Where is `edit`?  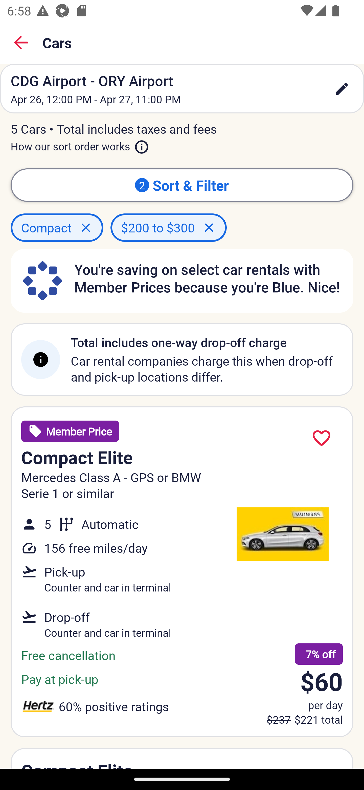 edit is located at coordinates (342, 89).